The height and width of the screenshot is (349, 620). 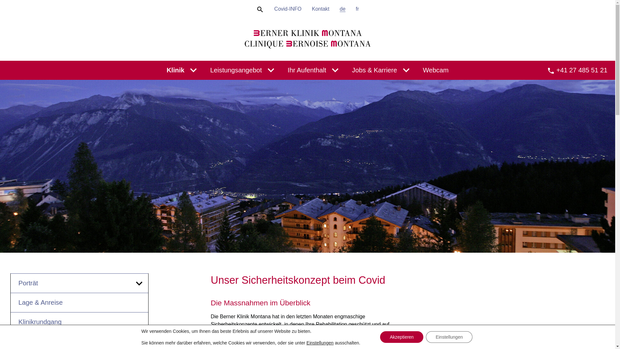 I want to click on Einstellungen, so click(x=449, y=337).